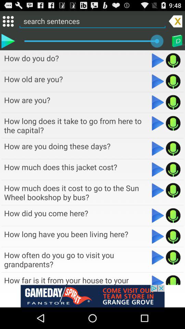 The height and width of the screenshot is (329, 185). Describe the element at coordinates (158, 102) in the screenshot. I see `click arrow button` at that location.